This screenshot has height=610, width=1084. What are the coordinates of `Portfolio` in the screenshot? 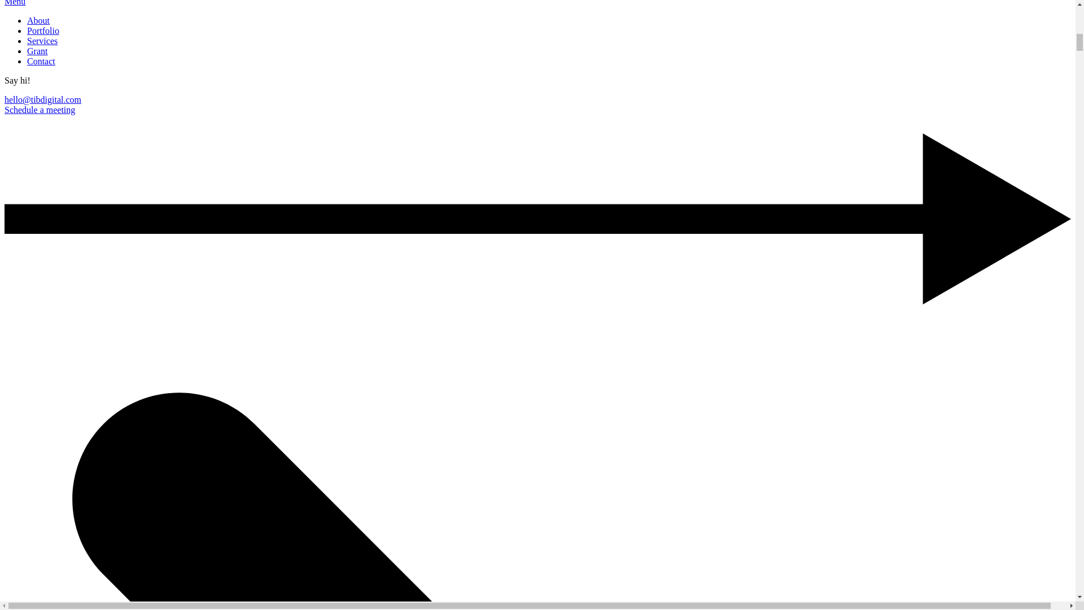 It's located at (43, 30).